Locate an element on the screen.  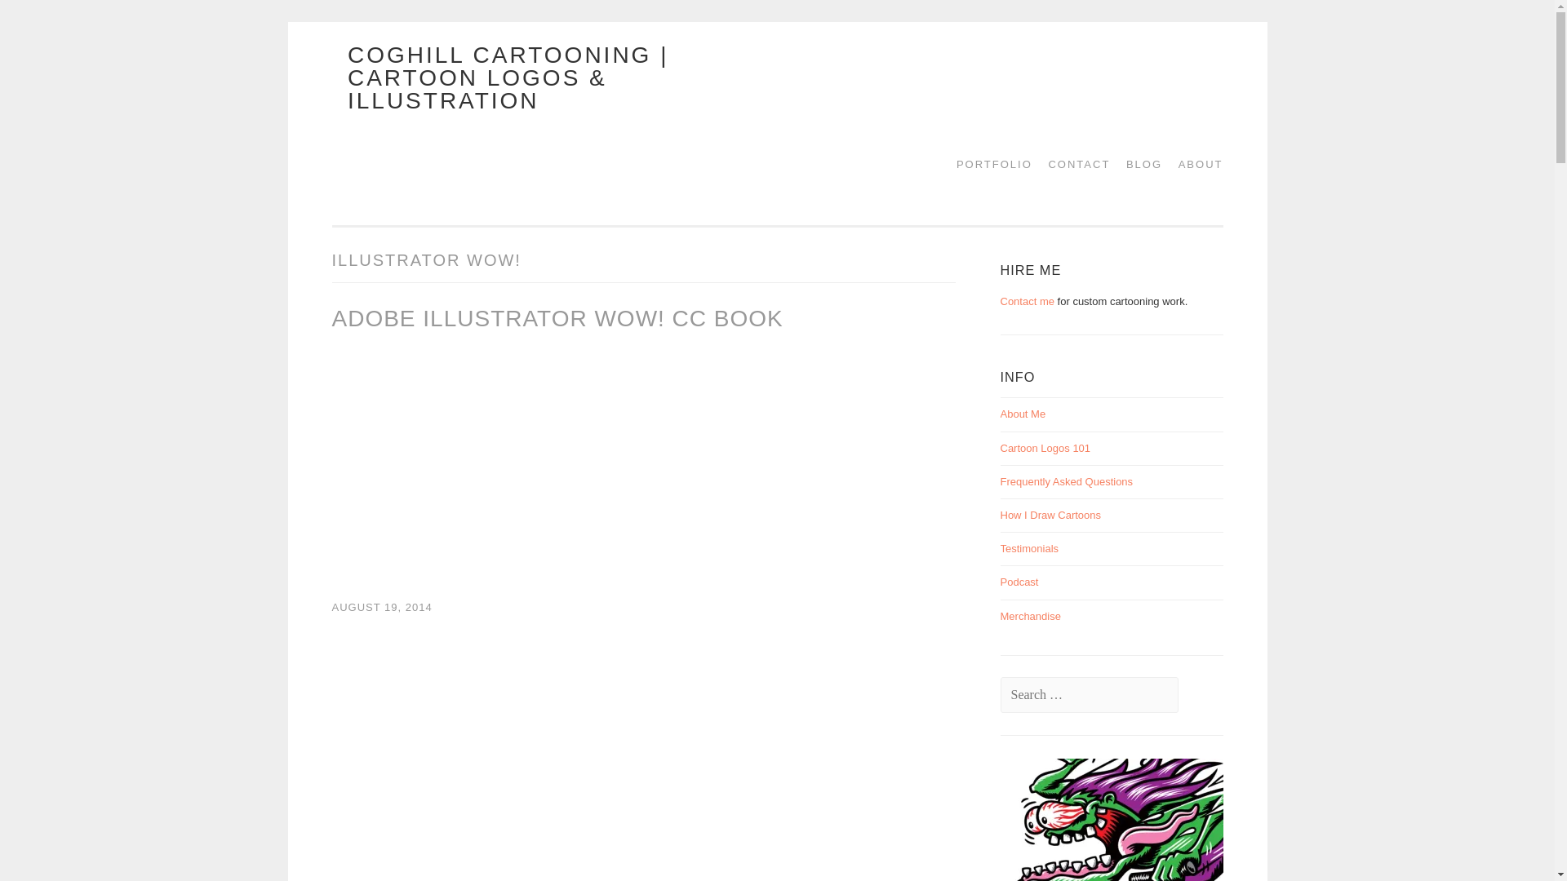
Contact me is located at coordinates (1028, 300).